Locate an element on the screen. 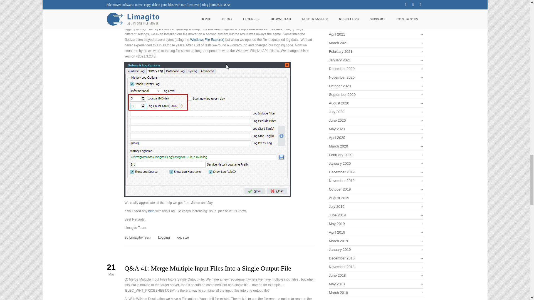  log is located at coordinates (179, 237).